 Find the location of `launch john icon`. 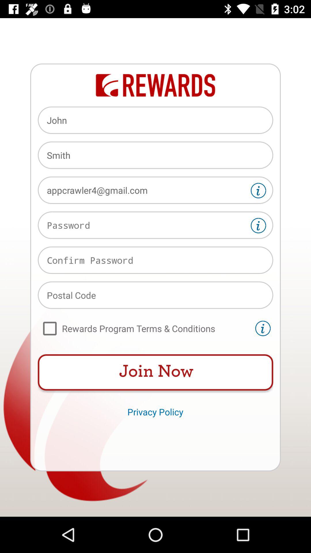

launch john icon is located at coordinates (155, 120).